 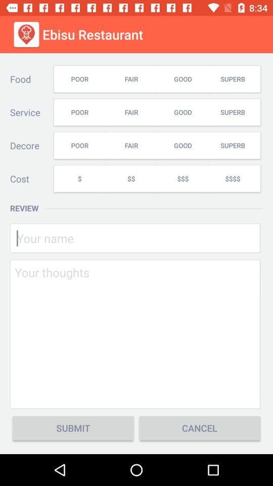 What do you see at coordinates (183, 178) in the screenshot?
I see `launch icon below the fair icon` at bounding box center [183, 178].